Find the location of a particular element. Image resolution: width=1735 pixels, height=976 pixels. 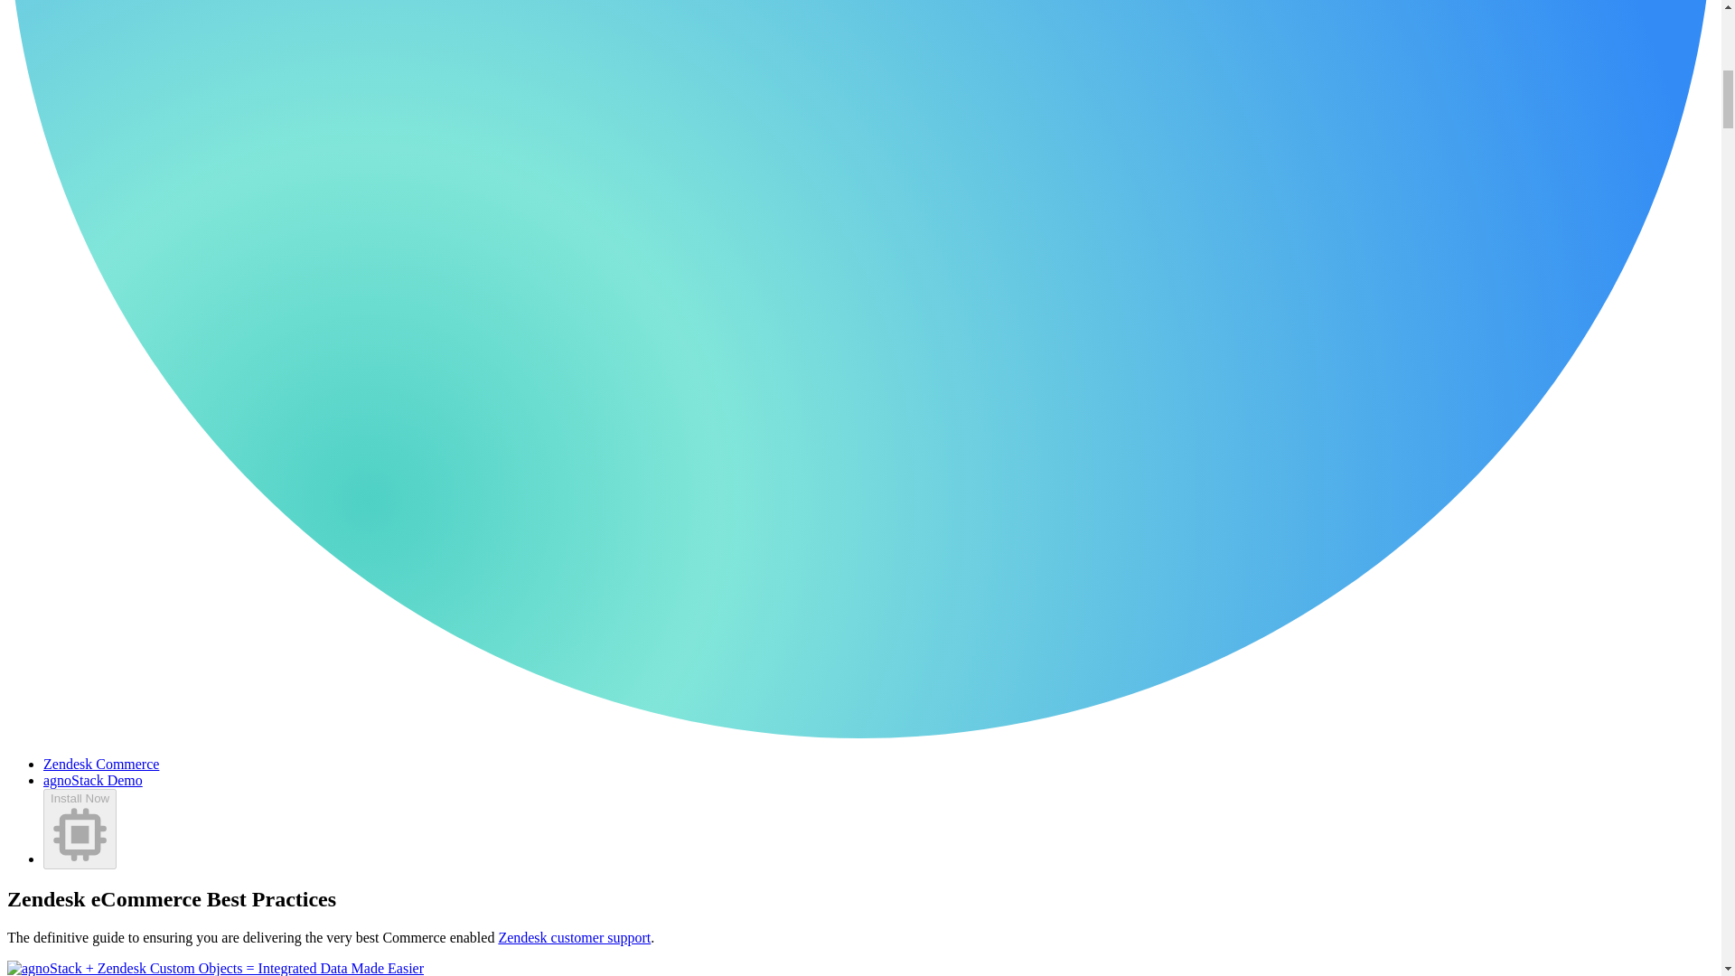

agnoStack Demo is located at coordinates (92, 780).